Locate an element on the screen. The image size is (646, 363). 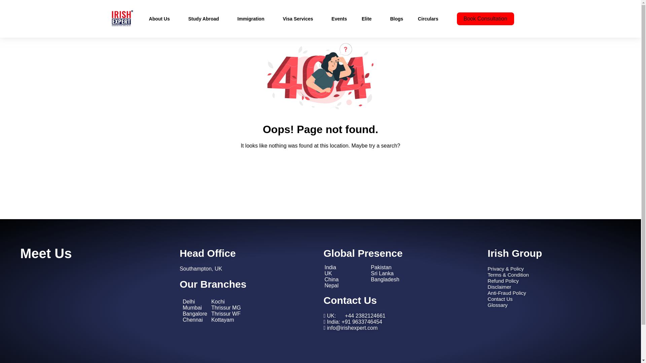
Kochi is located at coordinates (218, 301).